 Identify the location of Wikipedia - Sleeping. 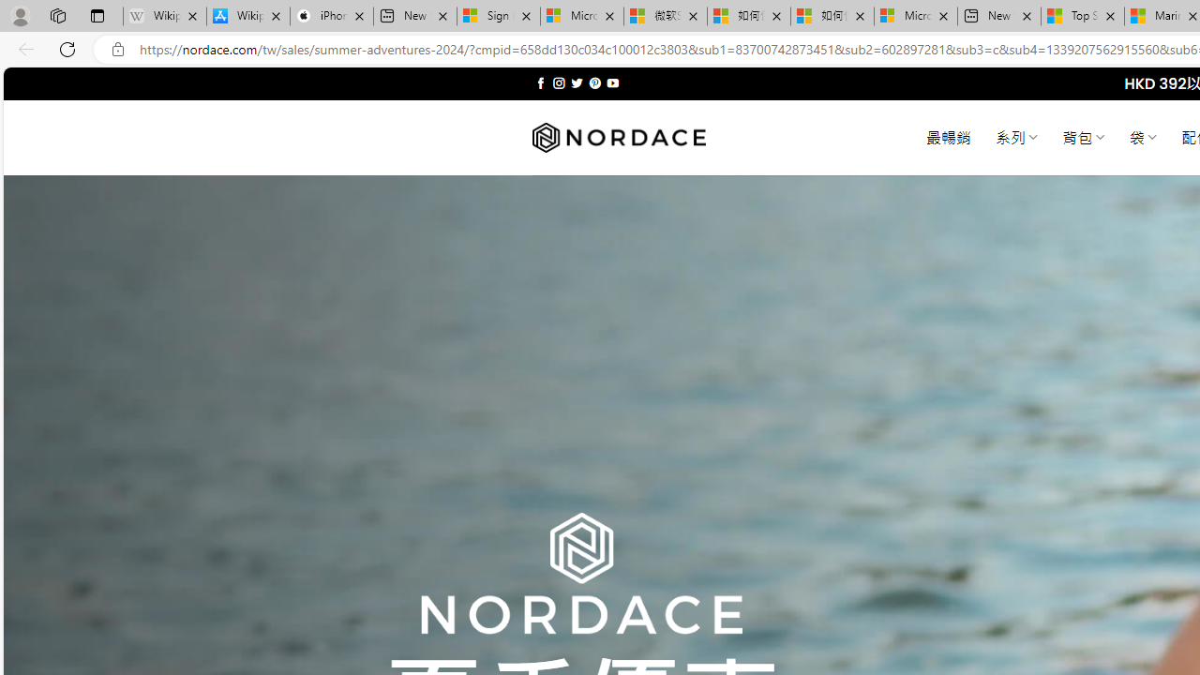
(165, 17).